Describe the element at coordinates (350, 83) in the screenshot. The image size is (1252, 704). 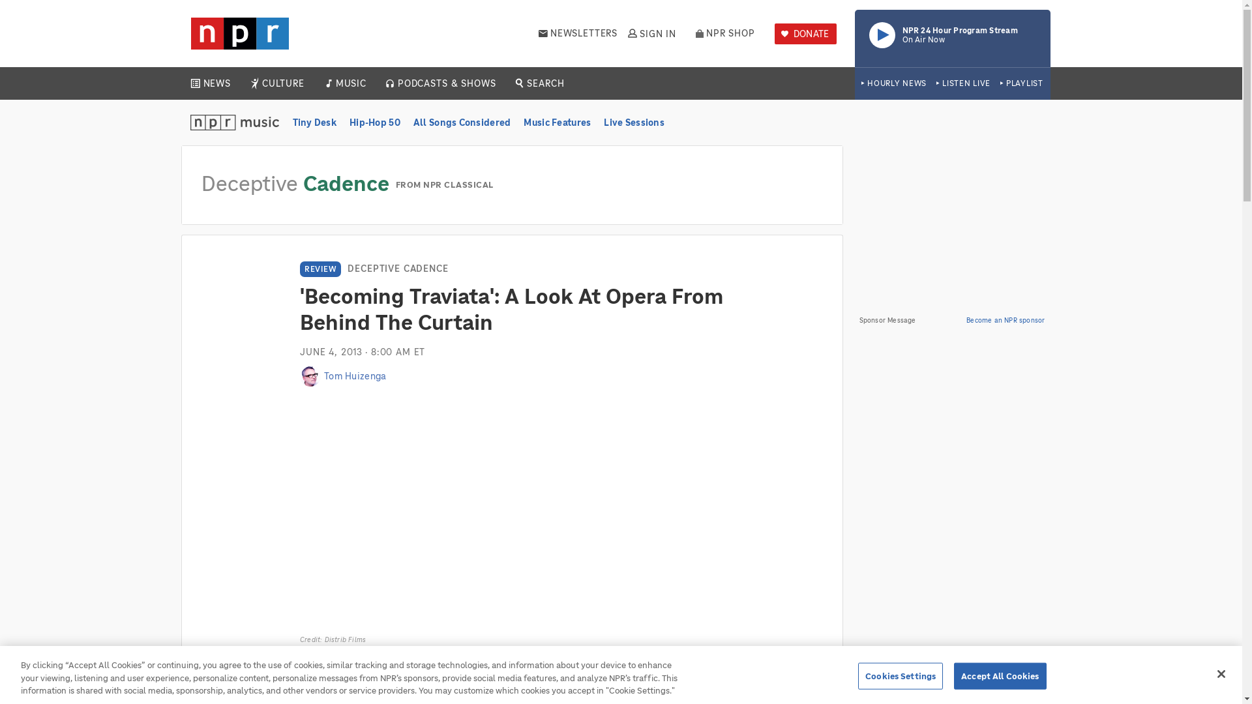
I see `NEWSLETTERS` at that location.